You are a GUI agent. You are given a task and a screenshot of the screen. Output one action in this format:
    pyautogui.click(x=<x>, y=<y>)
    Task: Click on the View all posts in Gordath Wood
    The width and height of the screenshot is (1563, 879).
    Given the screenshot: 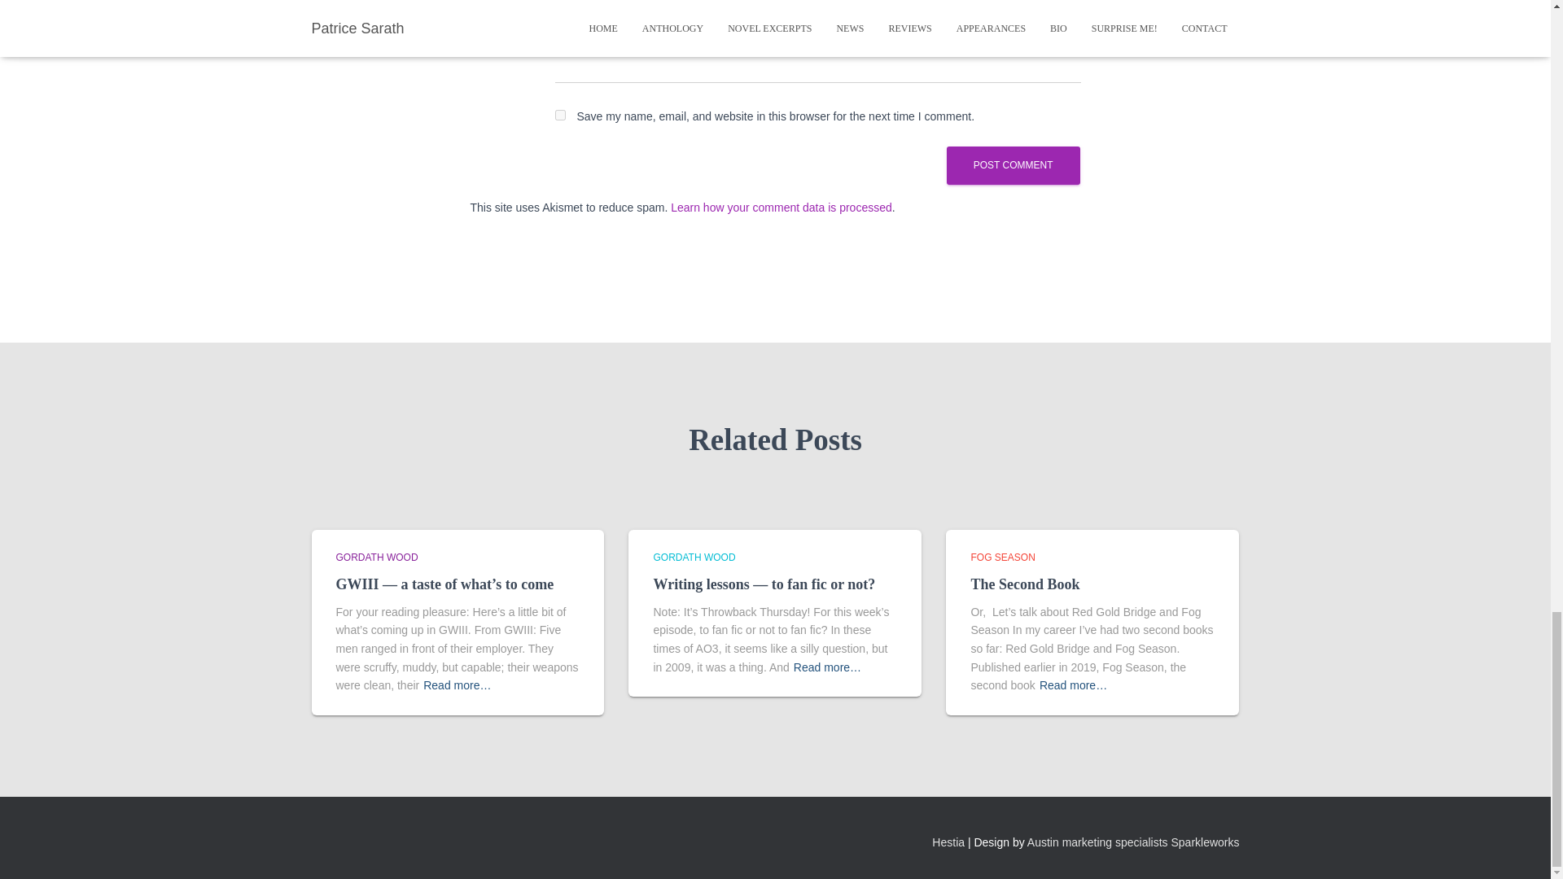 What is the action you would take?
    pyautogui.click(x=694, y=558)
    